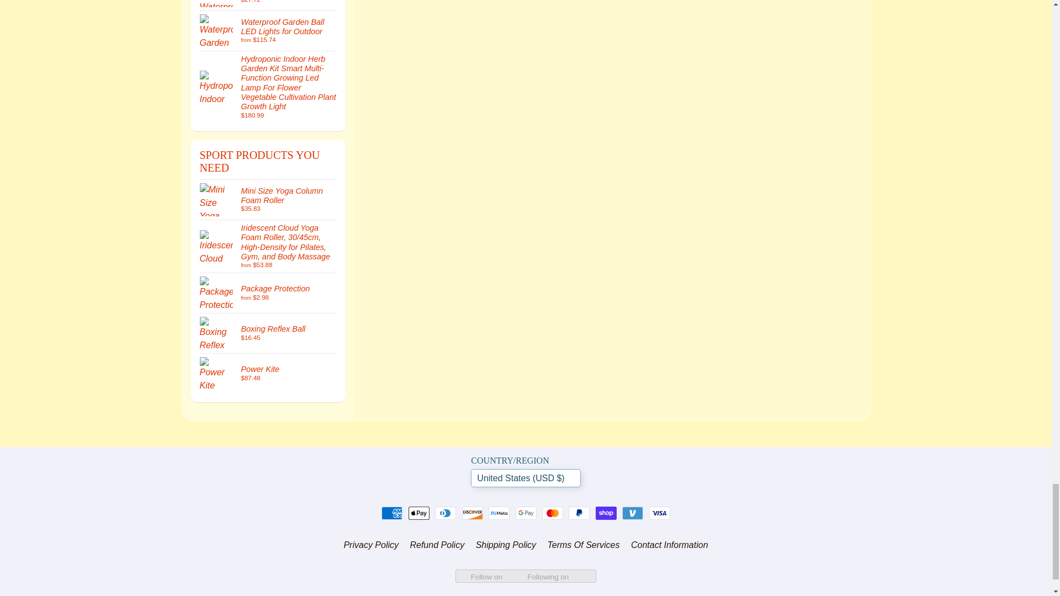  Describe the element at coordinates (392, 513) in the screenshot. I see `American Express` at that location.